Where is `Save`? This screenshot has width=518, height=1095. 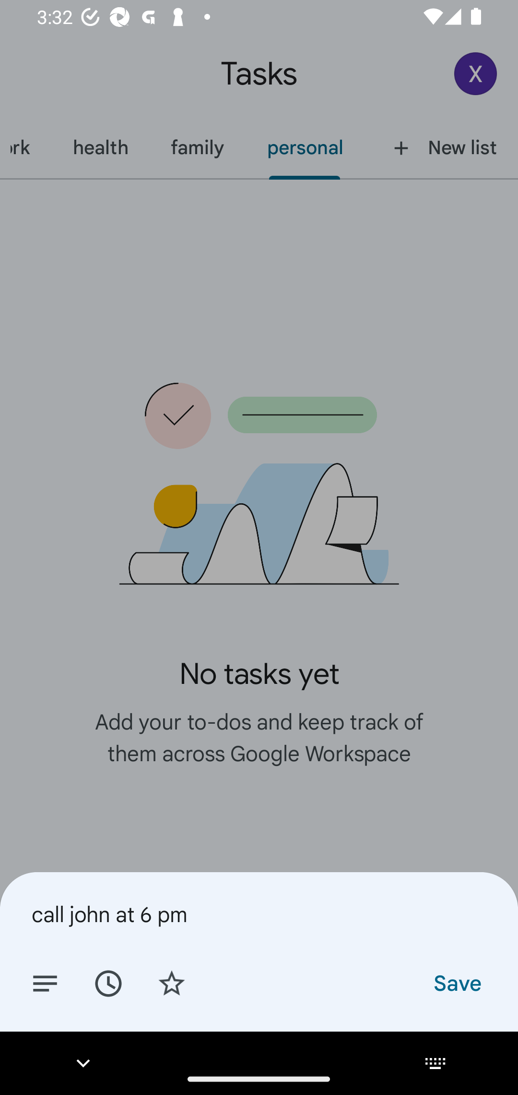
Save is located at coordinates (457, 983).